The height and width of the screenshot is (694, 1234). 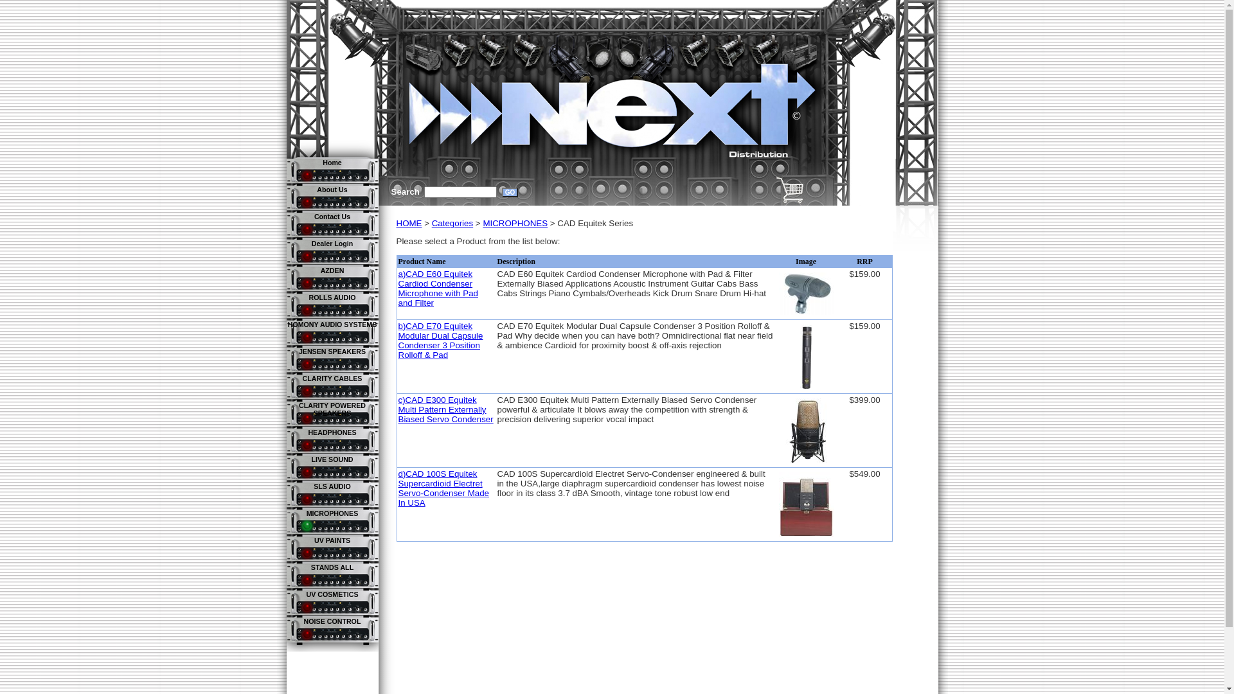 What do you see at coordinates (332, 298) in the screenshot?
I see `ROLLS AUDIO` at bounding box center [332, 298].